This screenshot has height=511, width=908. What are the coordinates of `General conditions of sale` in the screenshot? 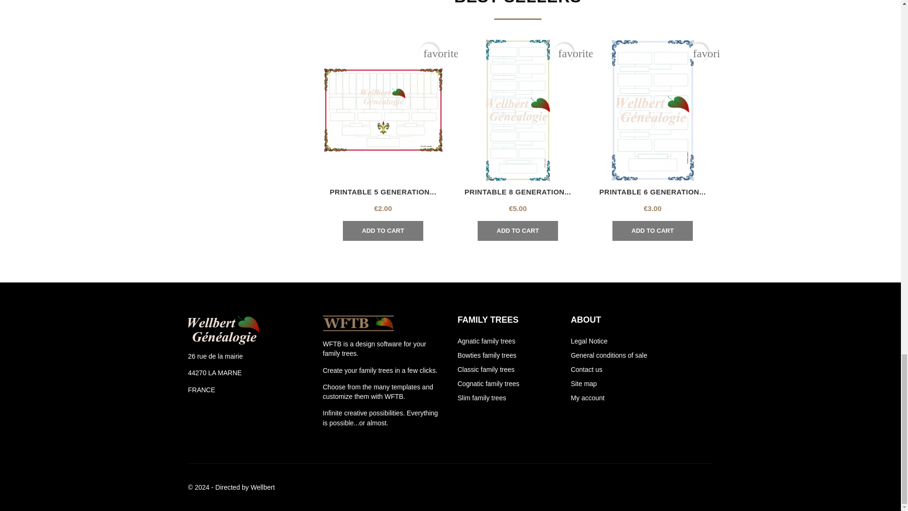 It's located at (609, 355).